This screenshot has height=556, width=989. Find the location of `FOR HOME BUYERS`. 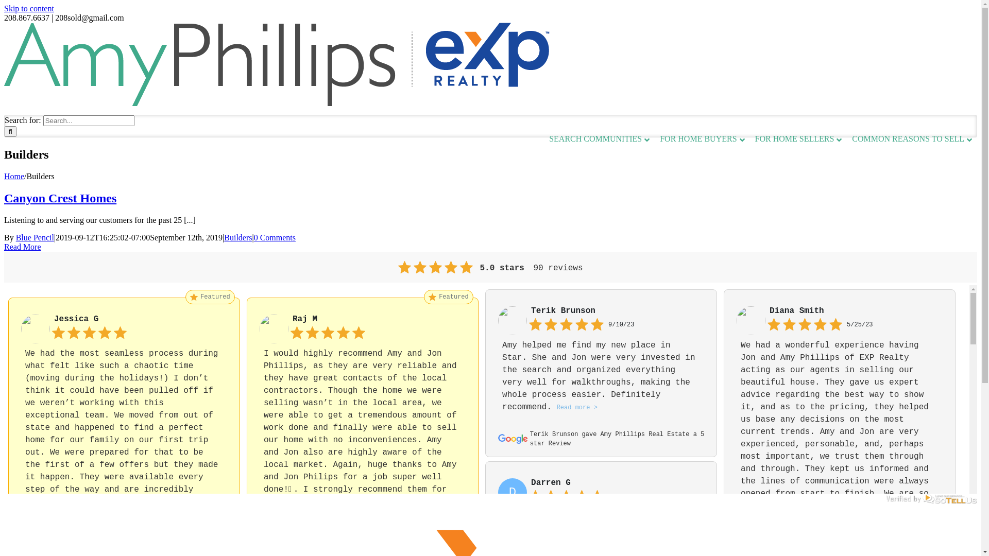

FOR HOME BUYERS is located at coordinates (702, 139).